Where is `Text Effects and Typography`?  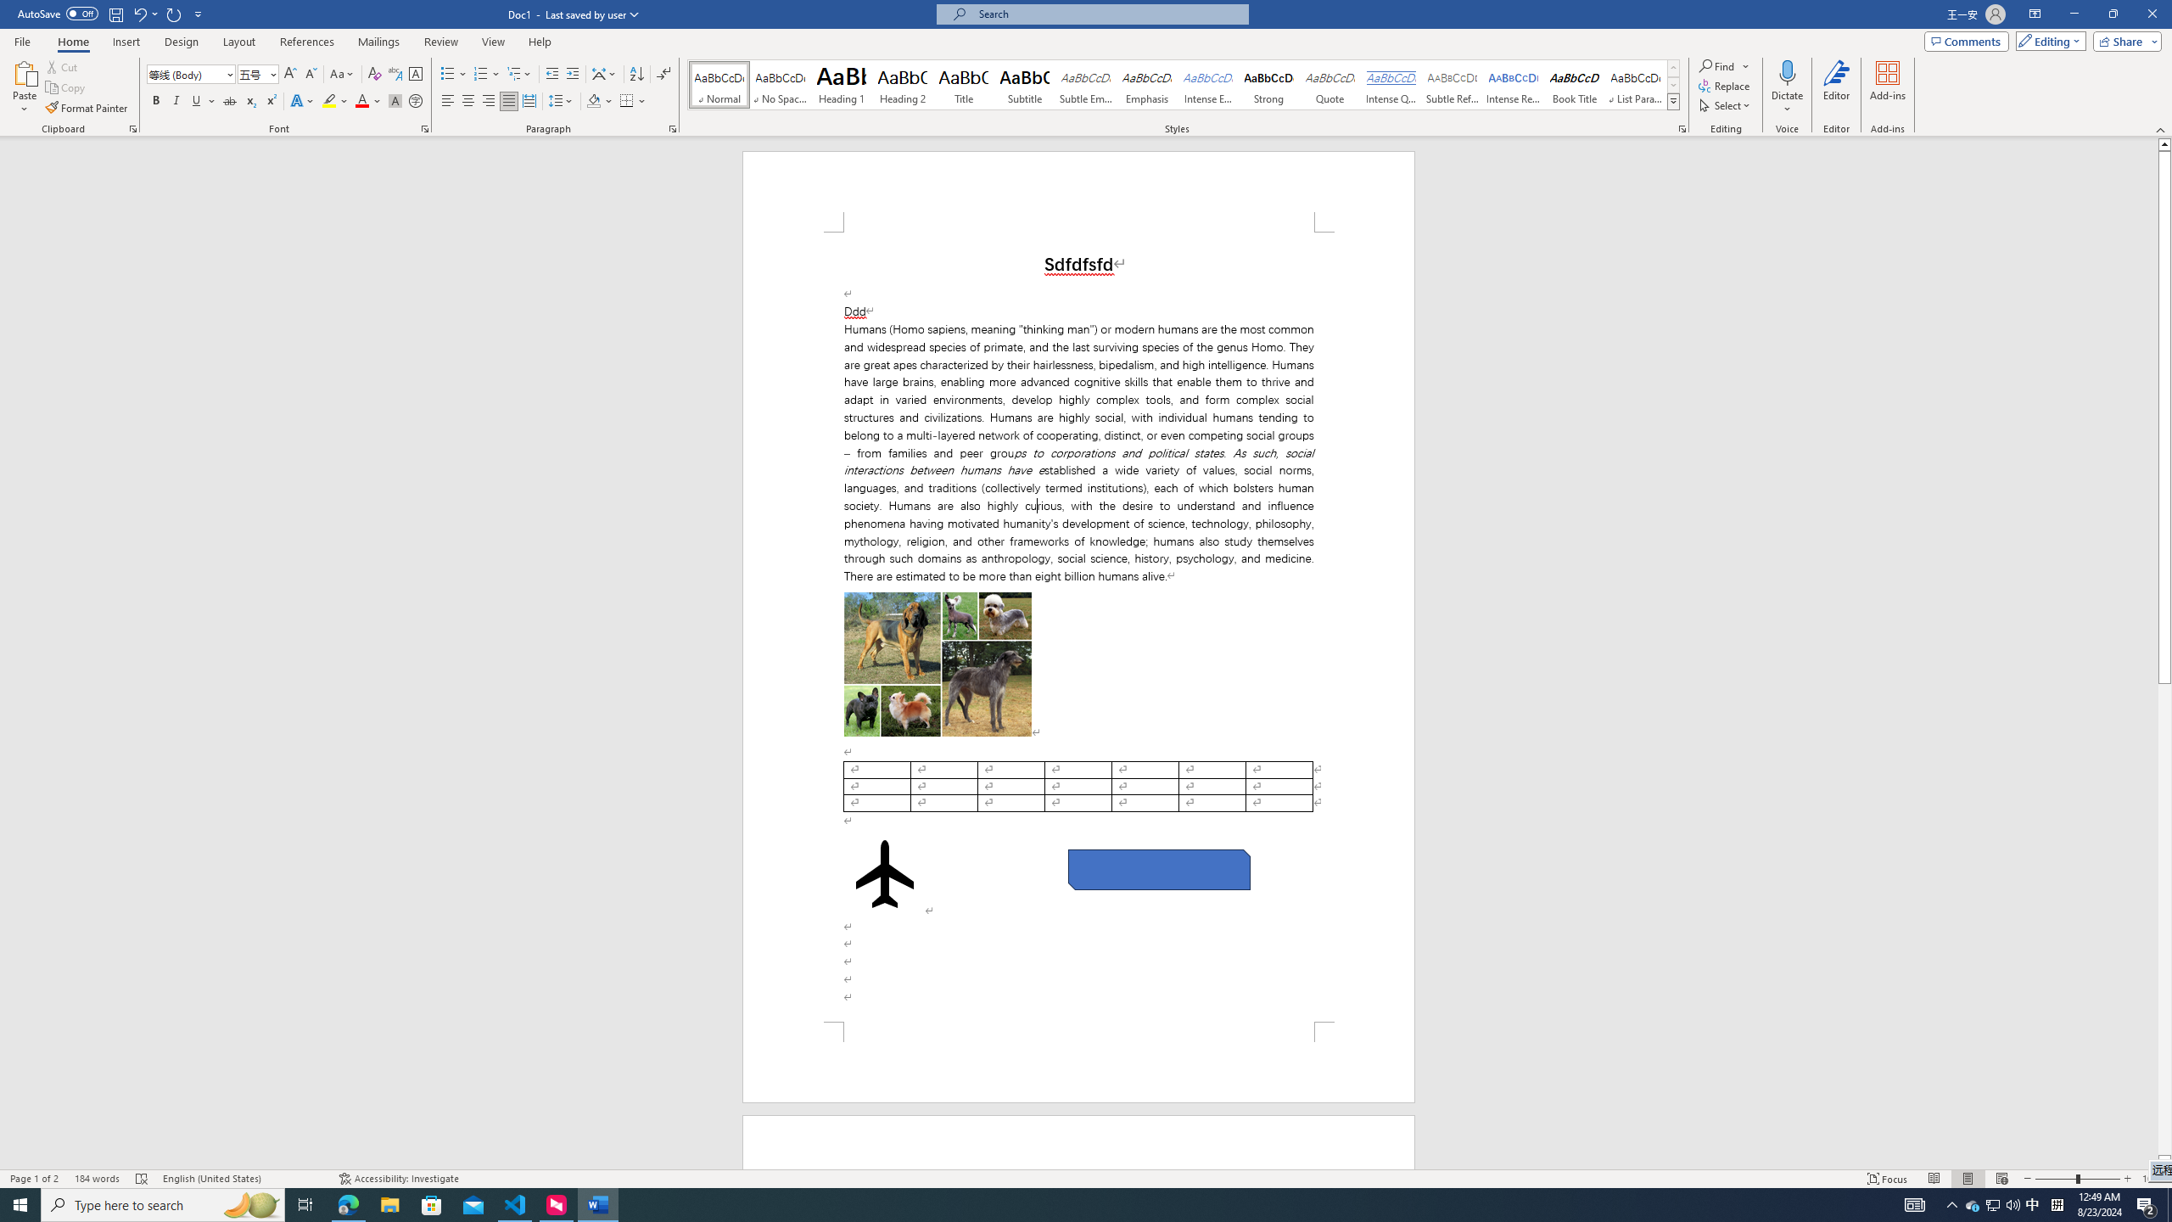 Text Effects and Typography is located at coordinates (301, 102).